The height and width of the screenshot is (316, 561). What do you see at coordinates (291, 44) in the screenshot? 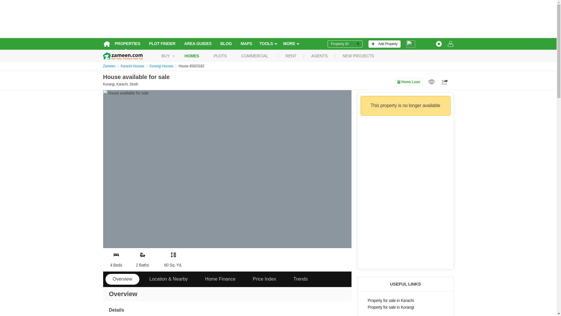
I see `MORE` at bounding box center [291, 44].